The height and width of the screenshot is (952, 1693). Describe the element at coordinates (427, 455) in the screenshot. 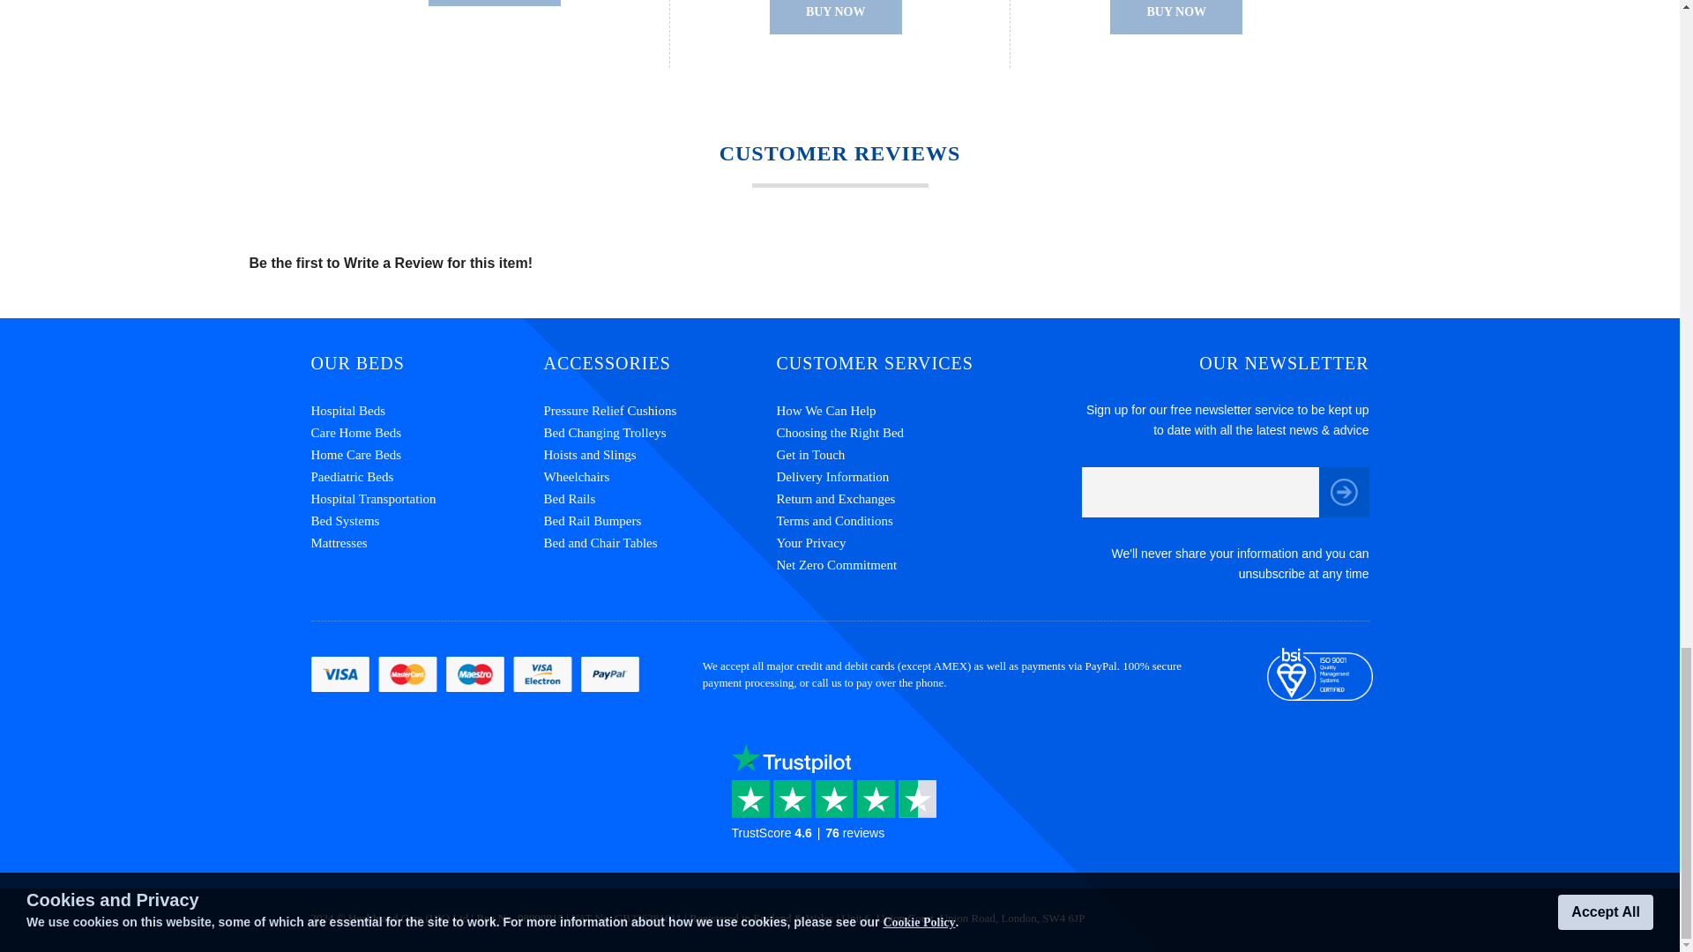

I see `Home Care Beds` at that location.